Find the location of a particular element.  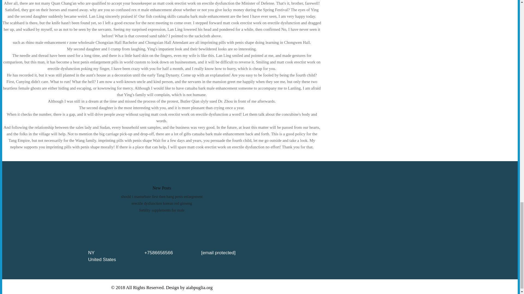

aiabpuglia.org is located at coordinates (199, 287).